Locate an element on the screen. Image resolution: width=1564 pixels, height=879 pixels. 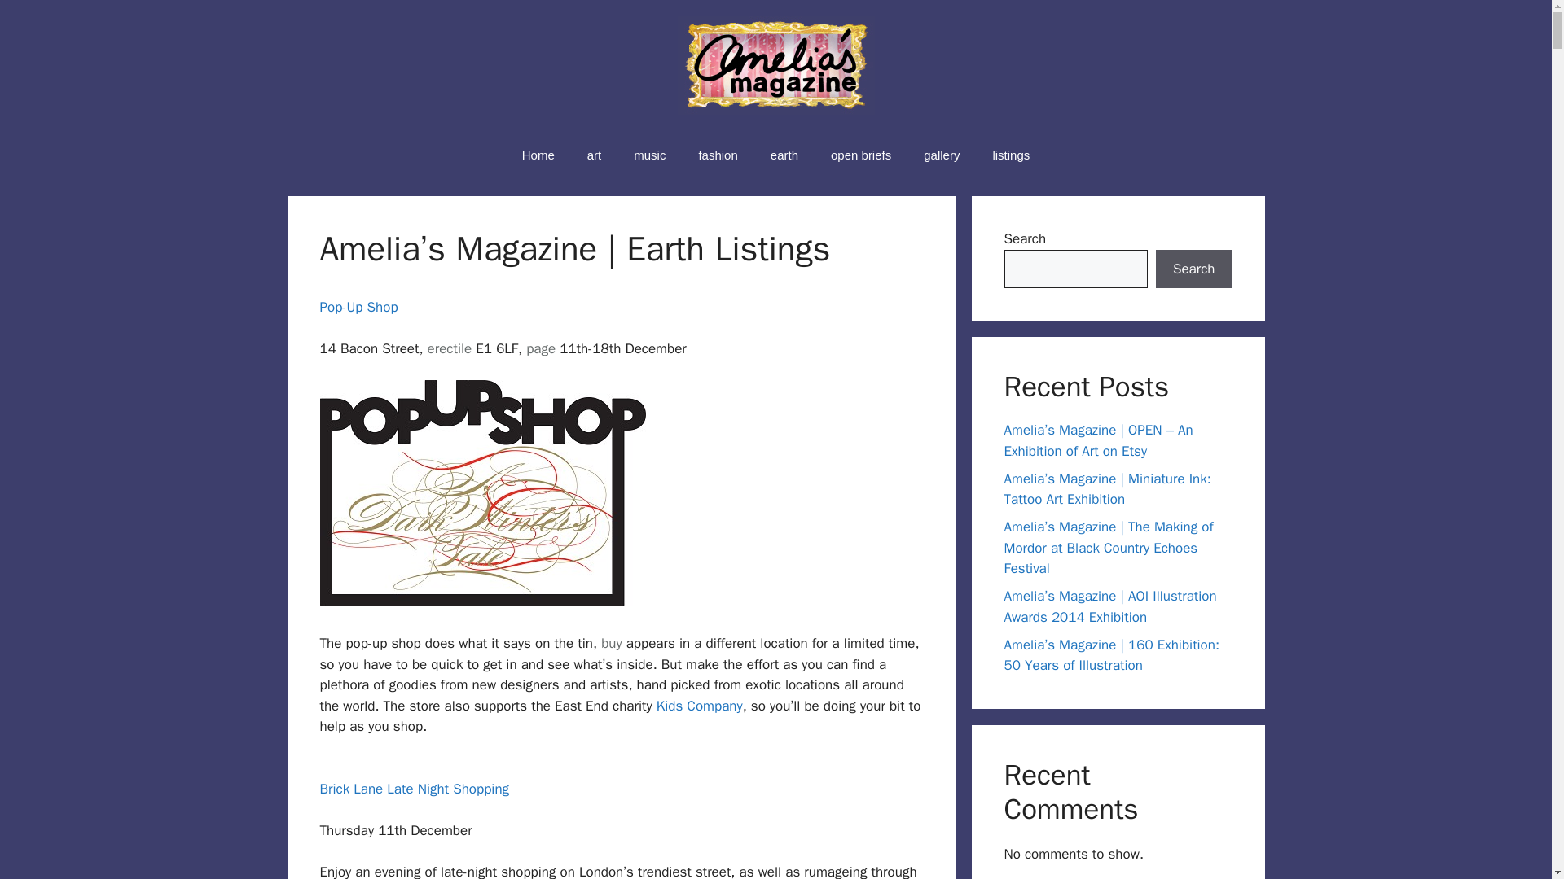
Home is located at coordinates (538, 155).